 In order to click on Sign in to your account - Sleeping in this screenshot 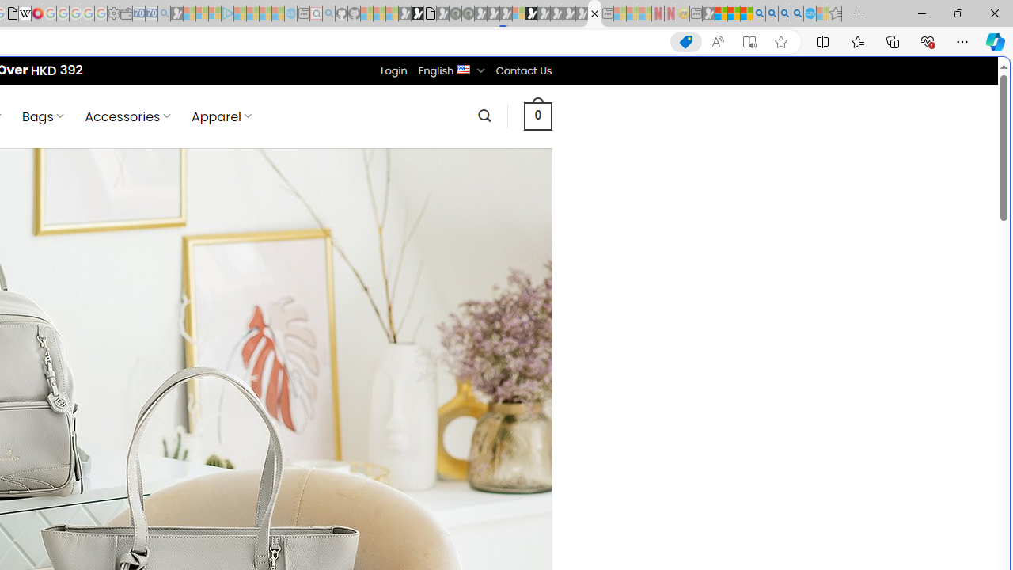, I will do `click(518, 14)`.